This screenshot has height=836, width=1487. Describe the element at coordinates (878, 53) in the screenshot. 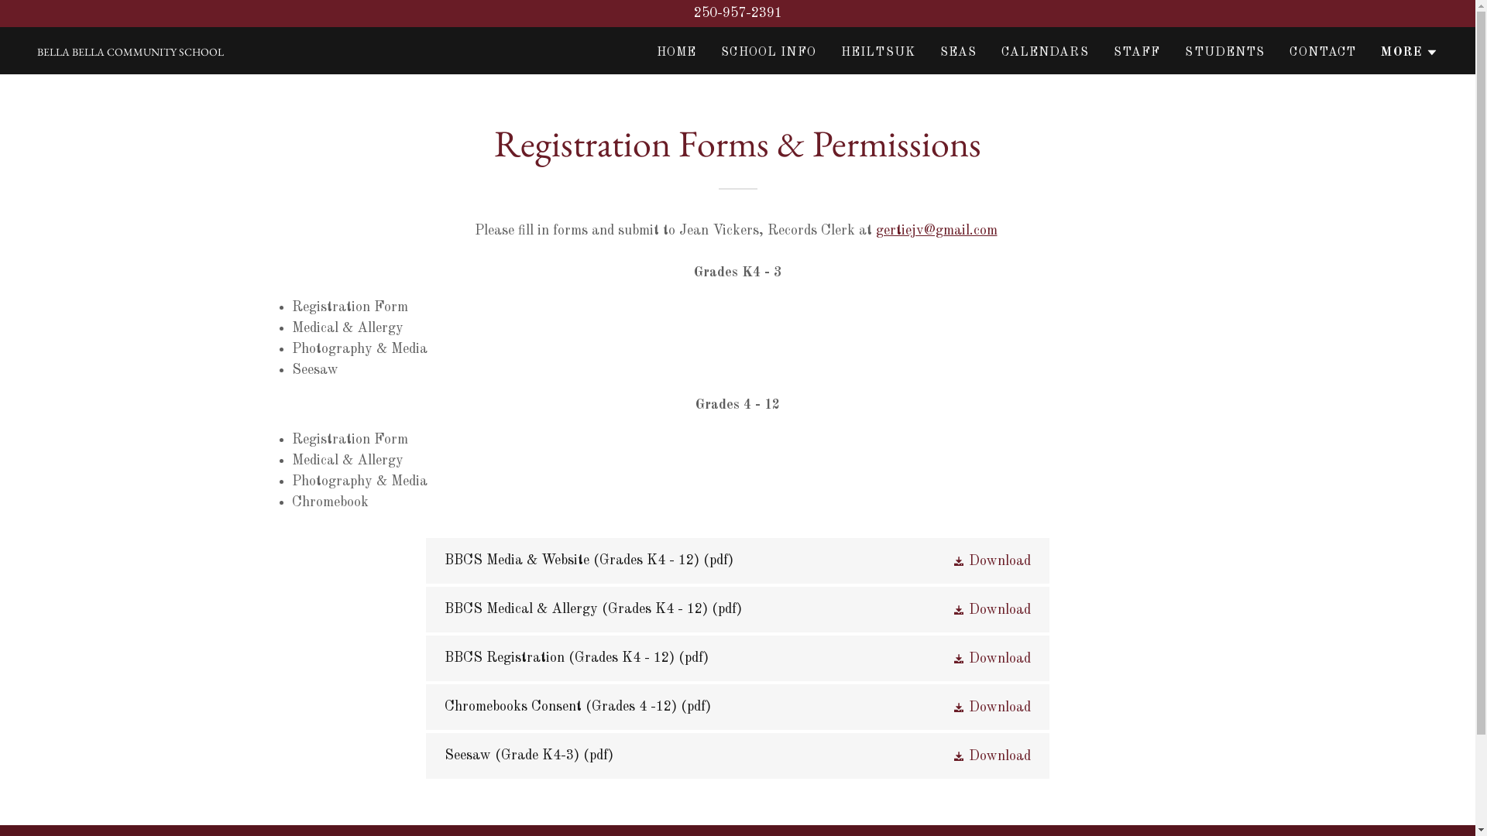

I see `HEILTSUK` at that location.